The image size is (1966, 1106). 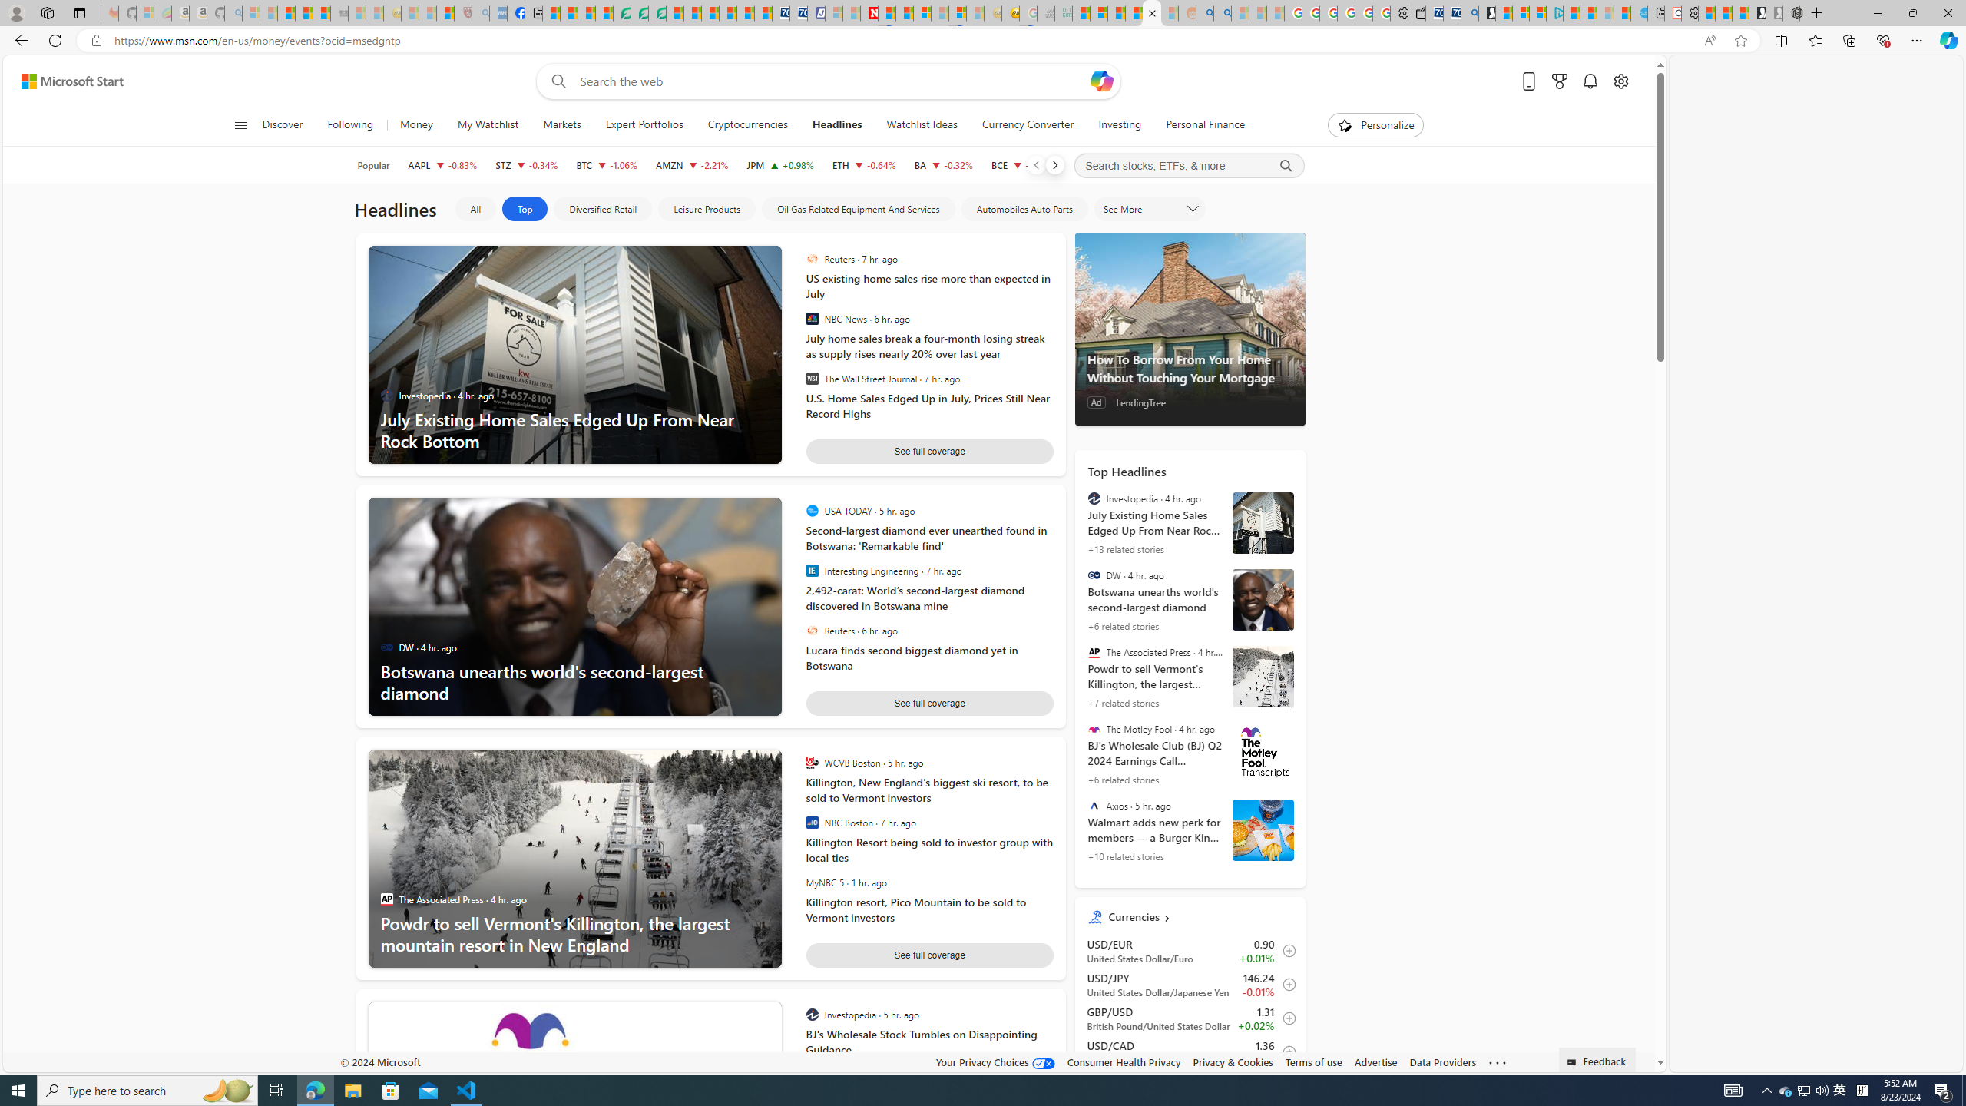 What do you see at coordinates (1376, 1061) in the screenshot?
I see `Advertise` at bounding box center [1376, 1061].